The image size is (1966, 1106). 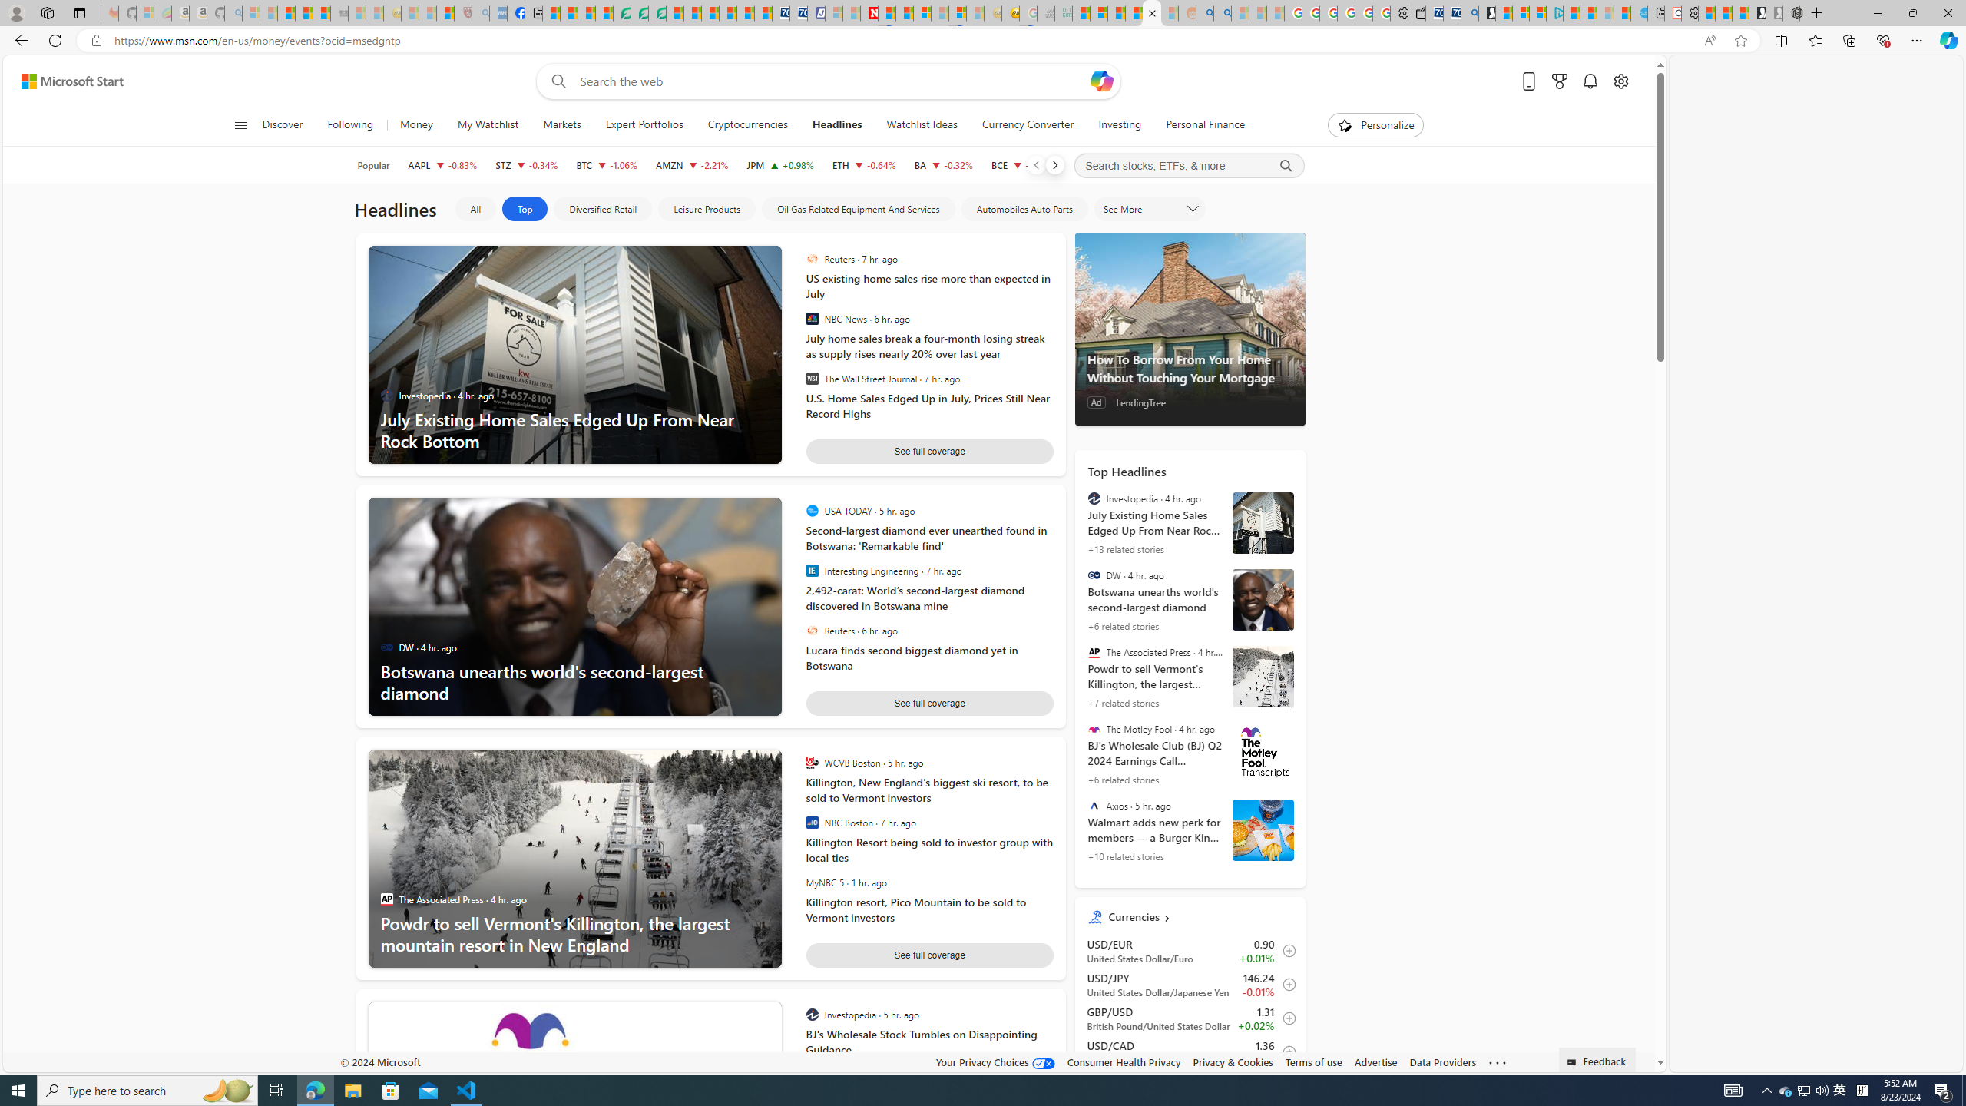 What do you see at coordinates (1376, 1061) in the screenshot?
I see `Advertise` at bounding box center [1376, 1061].